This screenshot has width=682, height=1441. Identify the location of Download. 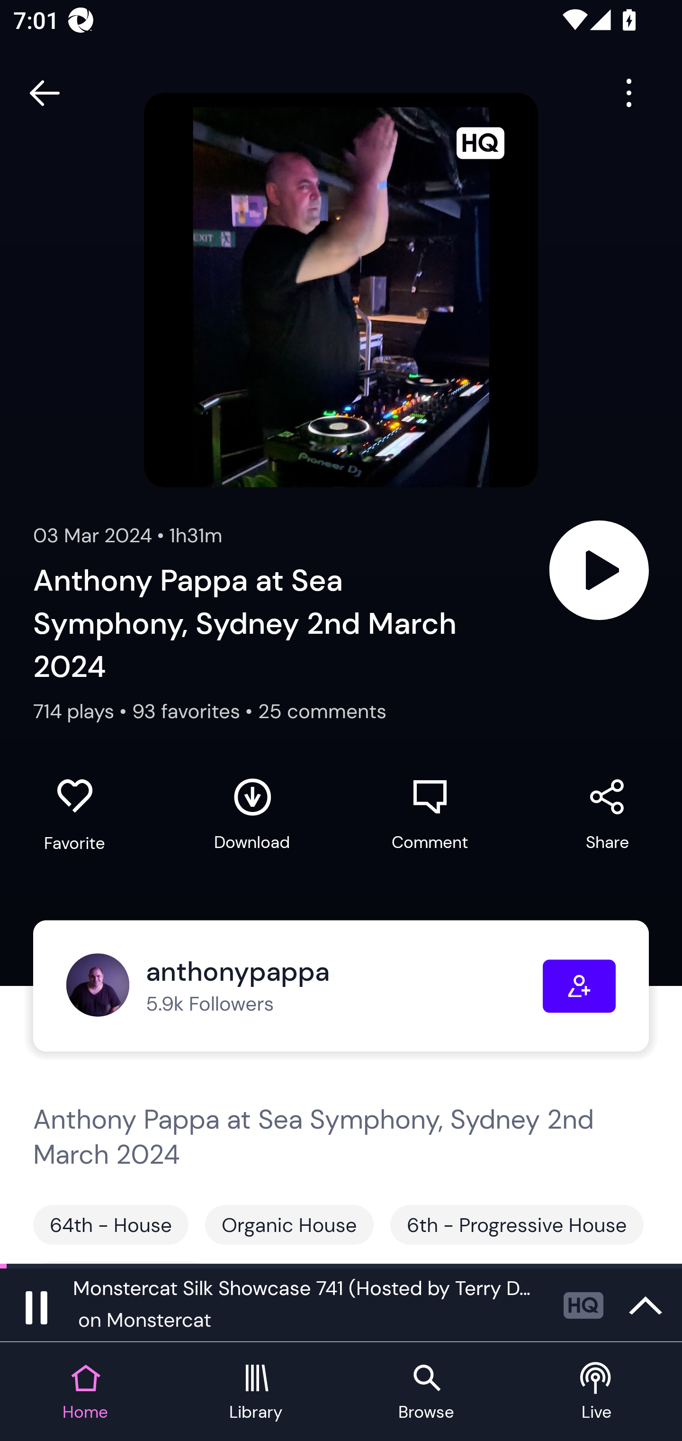
(252, 814).